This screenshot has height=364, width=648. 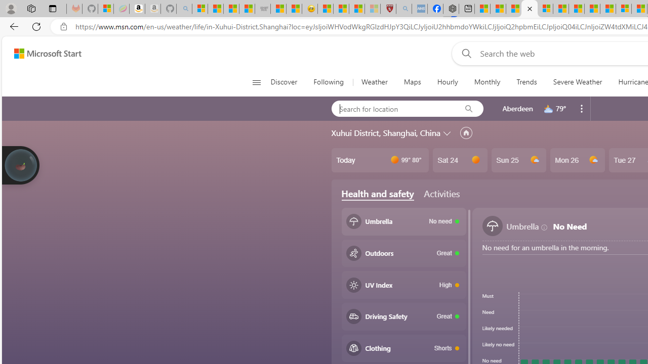 What do you see at coordinates (465, 53) in the screenshot?
I see `Web search` at bounding box center [465, 53].